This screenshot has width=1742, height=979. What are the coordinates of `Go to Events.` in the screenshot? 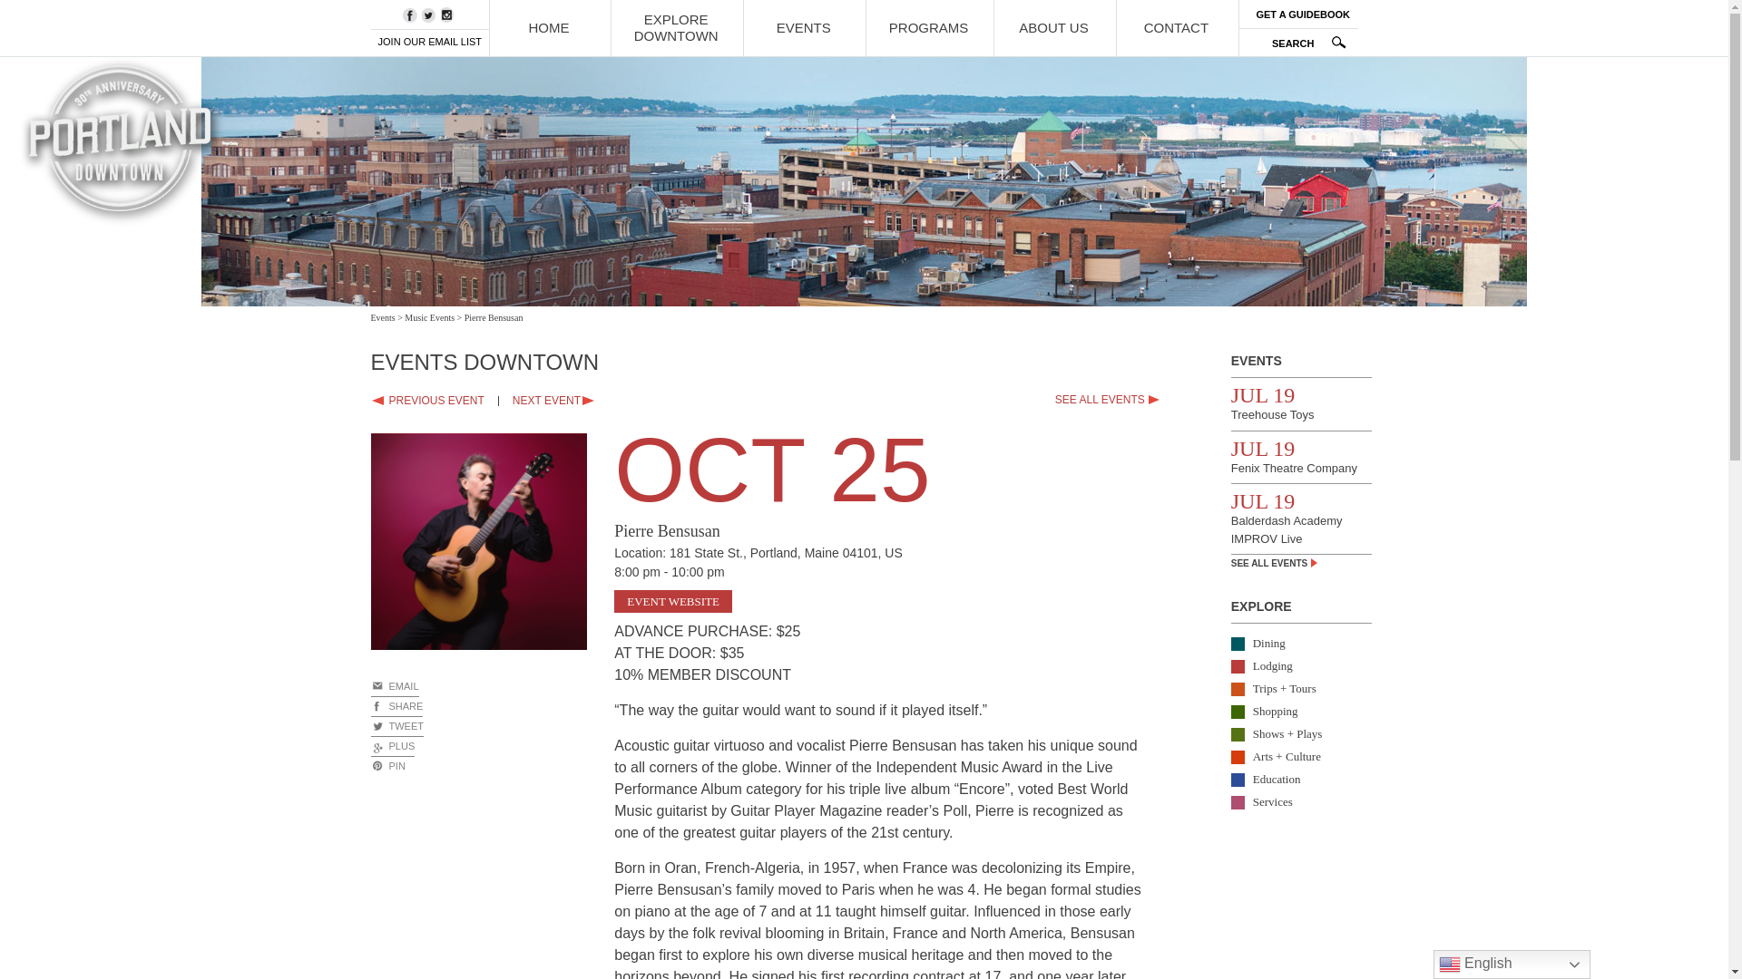 It's located at (382, 317).